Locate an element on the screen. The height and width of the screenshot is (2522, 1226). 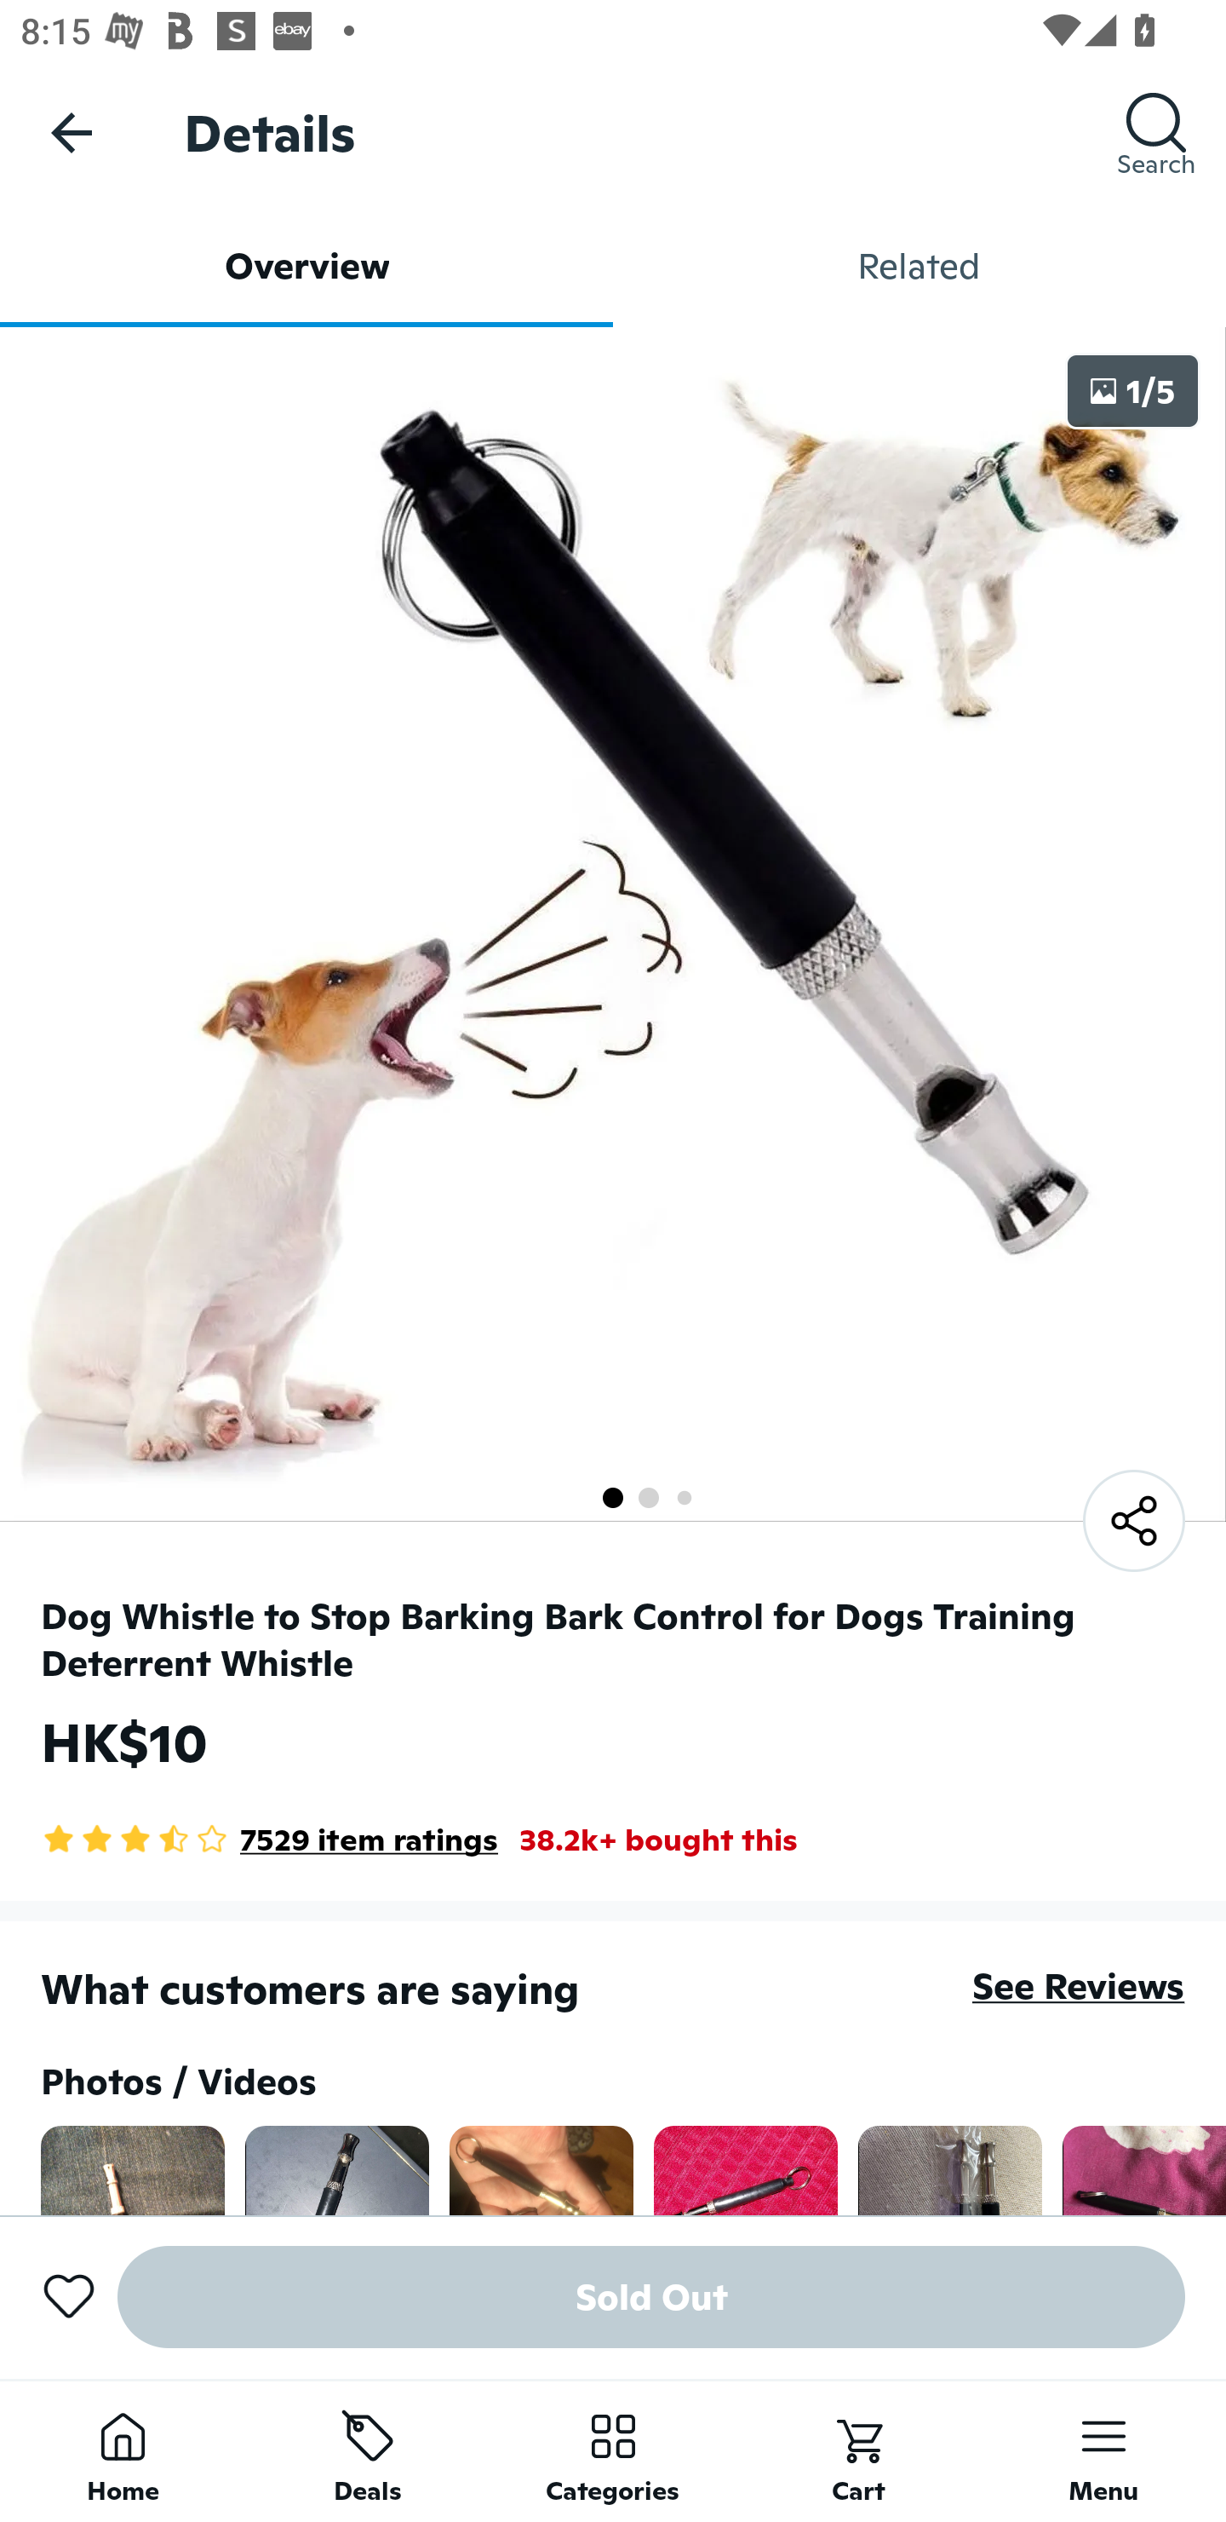
See Reviews is located at coordinates (1078, 1985).